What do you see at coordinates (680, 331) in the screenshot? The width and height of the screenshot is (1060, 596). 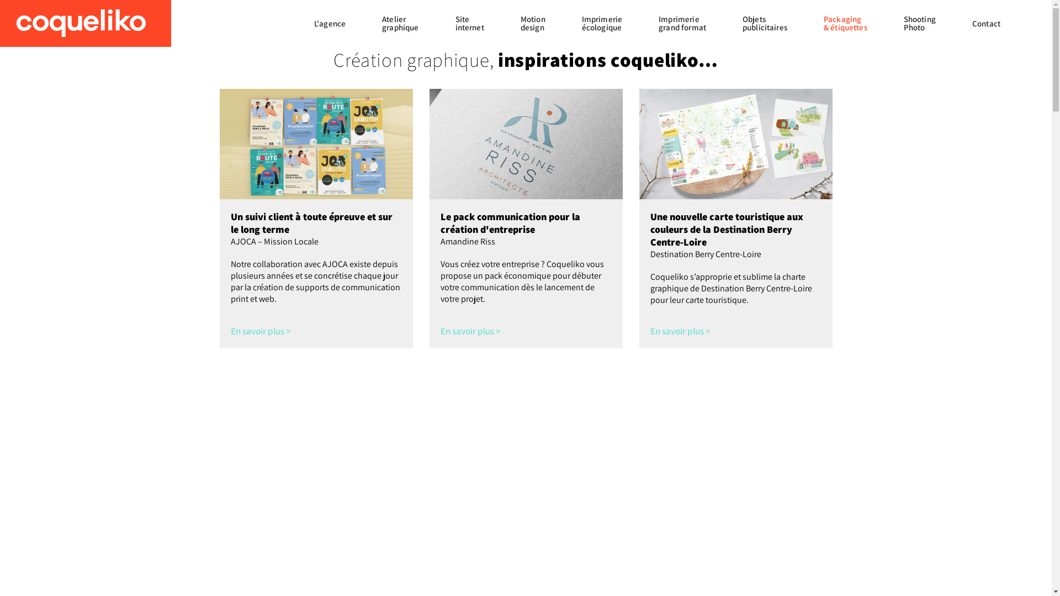 I see `En savoir plus >` at bounding box center [680, 331].